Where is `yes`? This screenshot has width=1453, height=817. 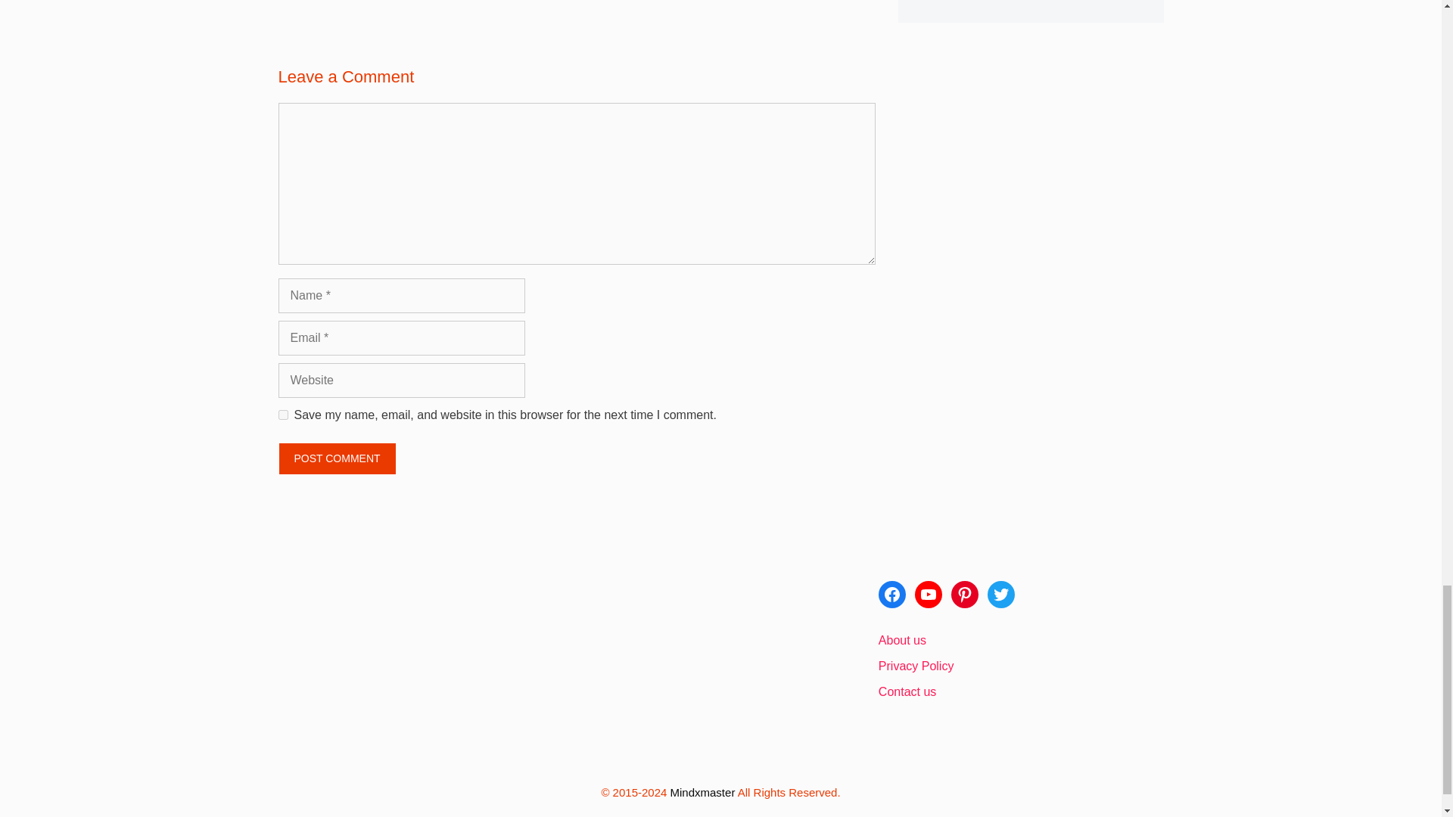
yes is located at coordinates (283, 415).